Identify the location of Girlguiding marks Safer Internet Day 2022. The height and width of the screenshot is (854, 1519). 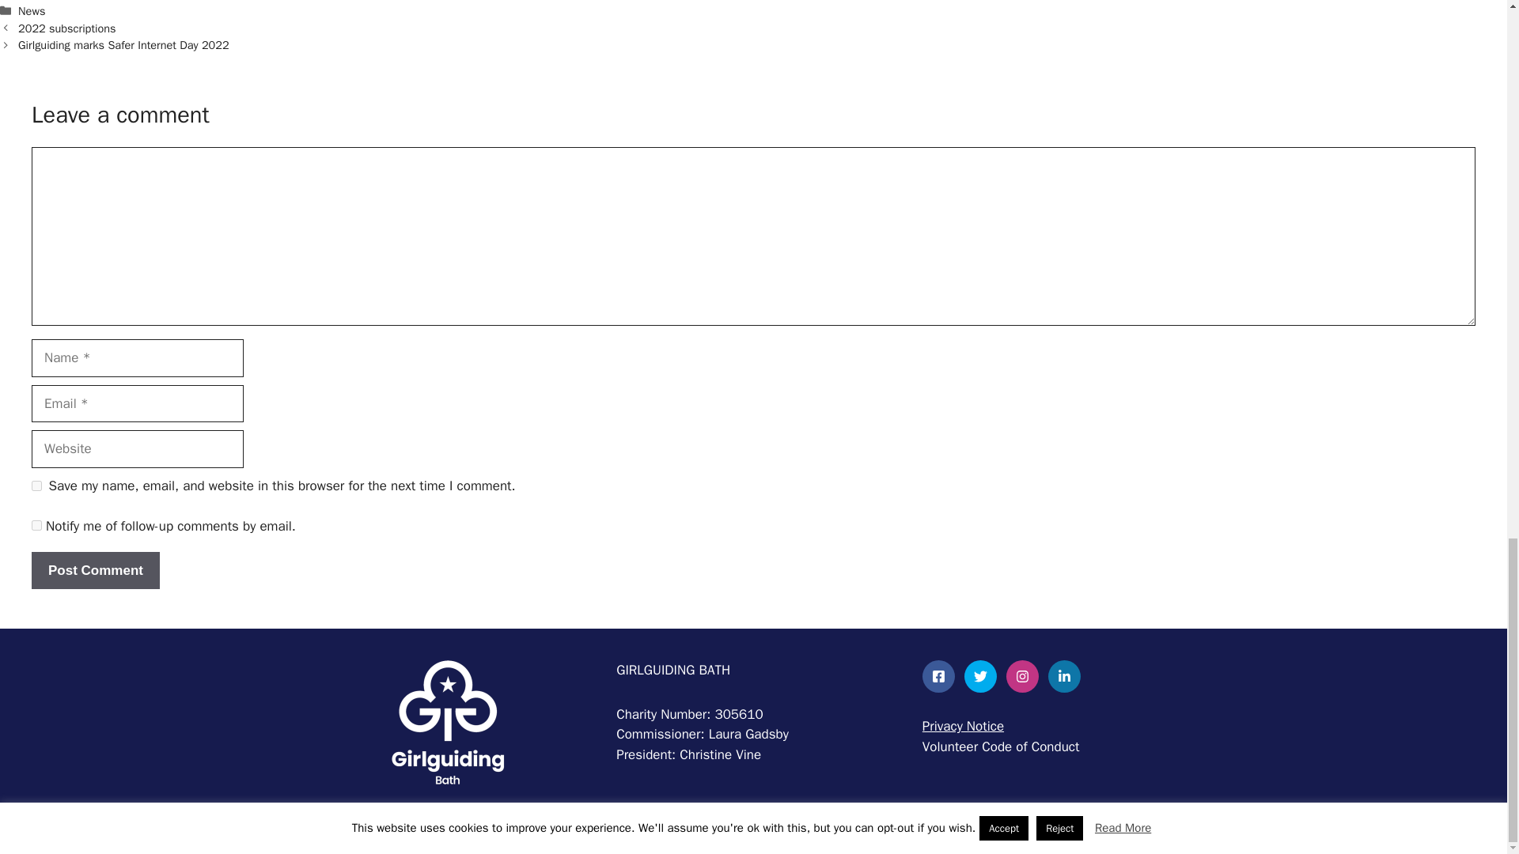
(123, 44).